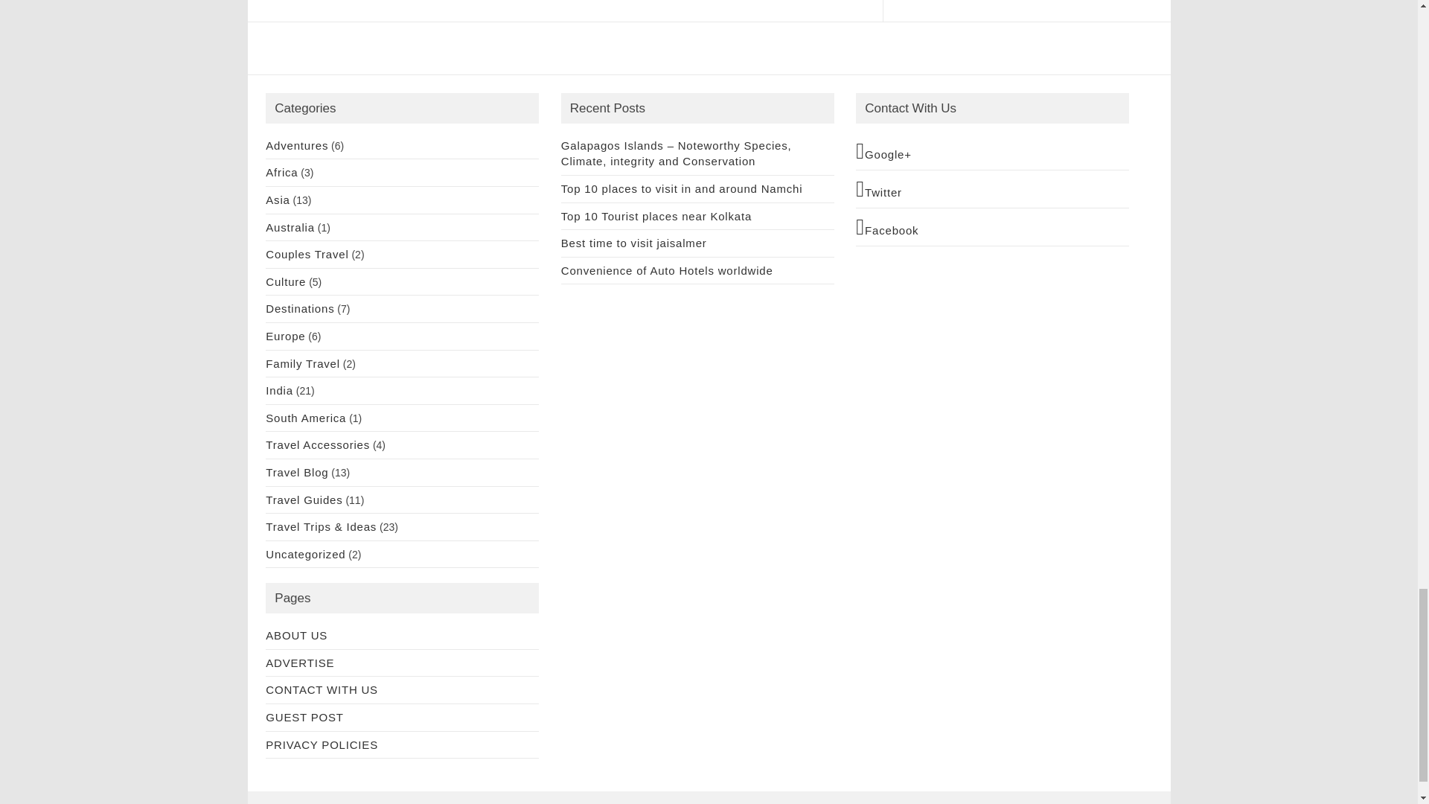 Image resolution: width=1429 pixels, height=804 pixels. I want to click on Visit Travel at Destination on Facebook, so click(992, 226).